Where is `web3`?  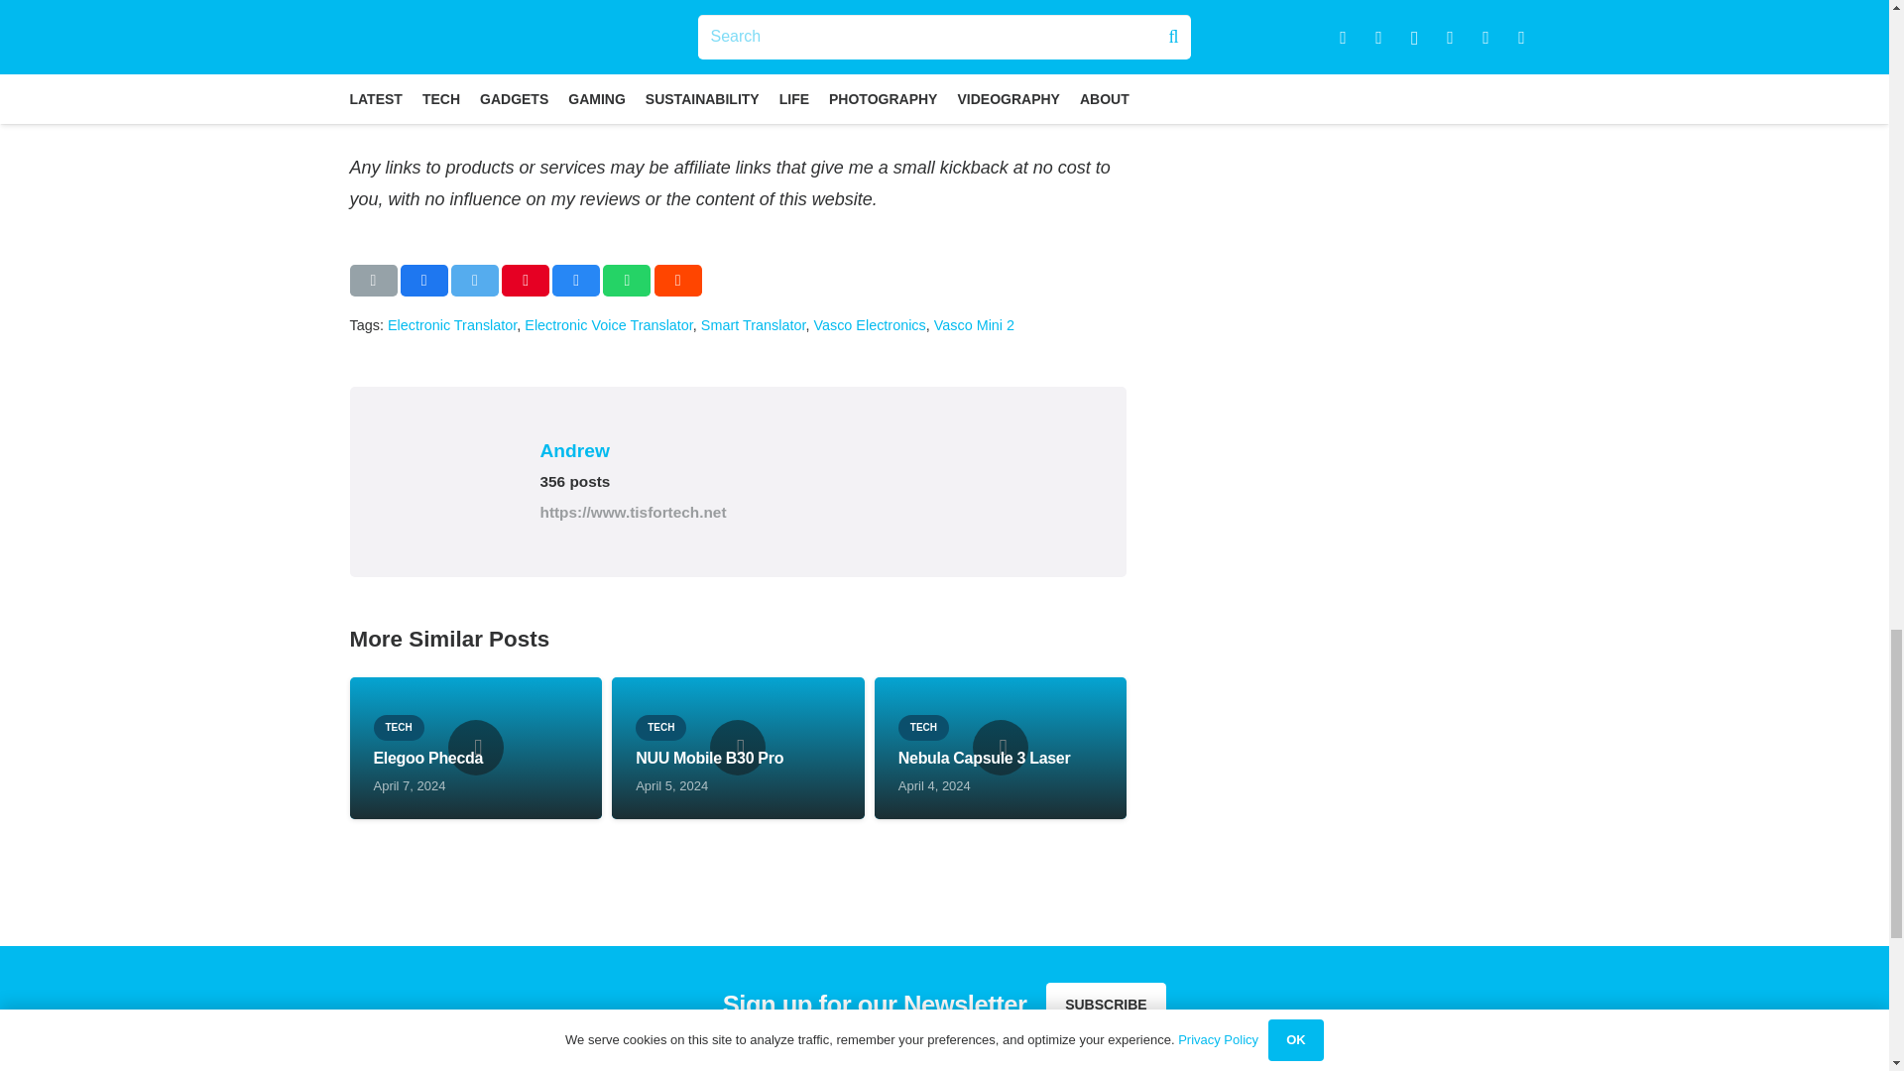
web3 is located at coordinates (998, 63).